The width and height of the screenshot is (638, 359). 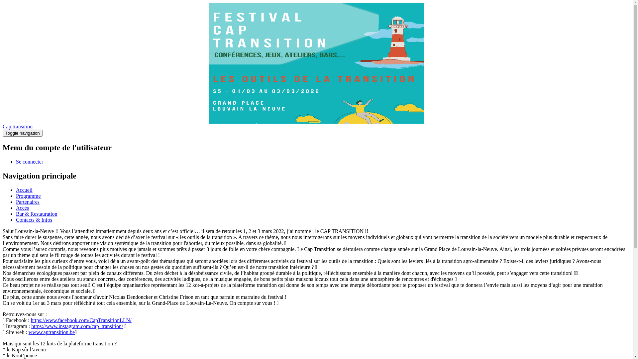 What do you see at coordinates (52, 332) in the screenshot?
I see `www.captransition.be` at bounding box center [52, 332].